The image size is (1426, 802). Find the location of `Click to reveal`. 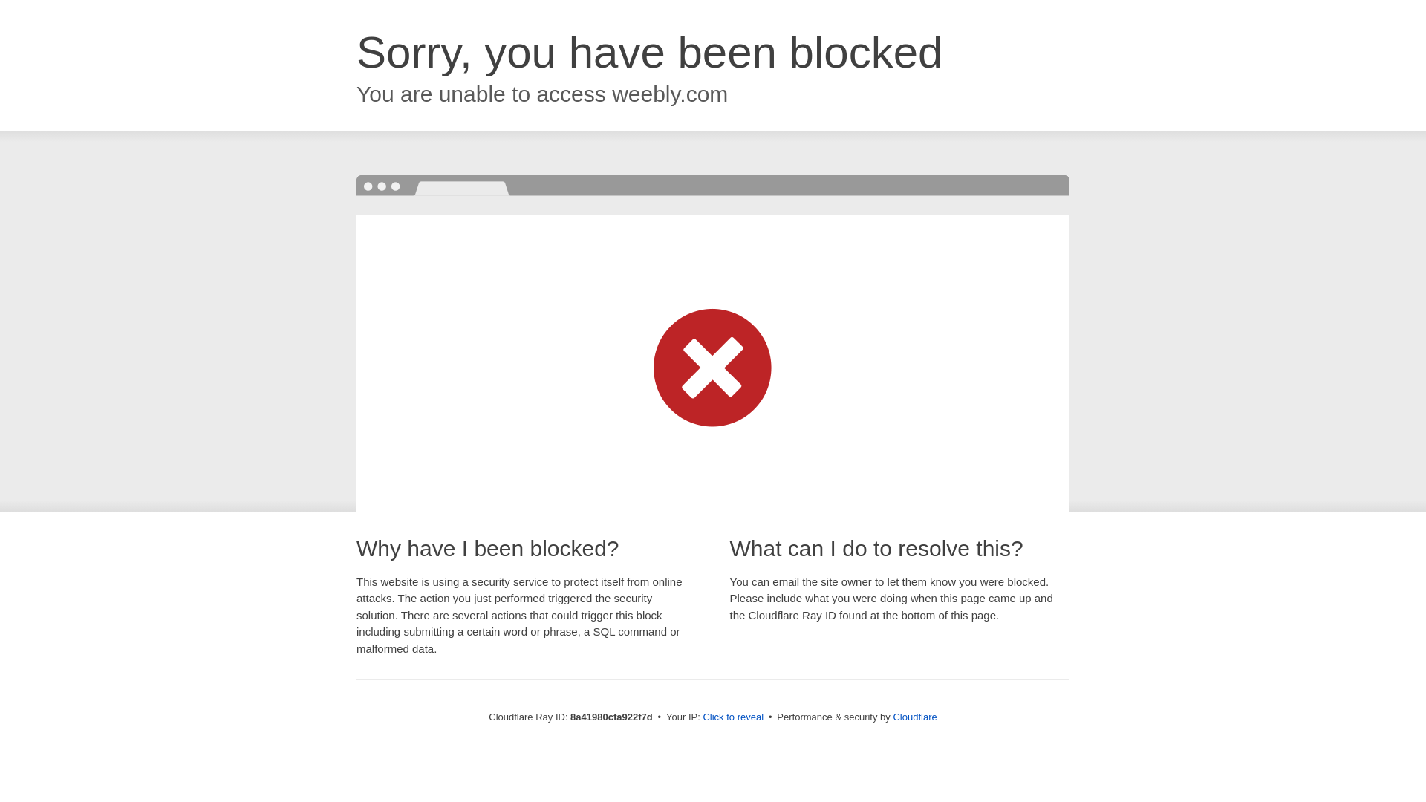

Click to reveal is located at coordinates (732, 717).